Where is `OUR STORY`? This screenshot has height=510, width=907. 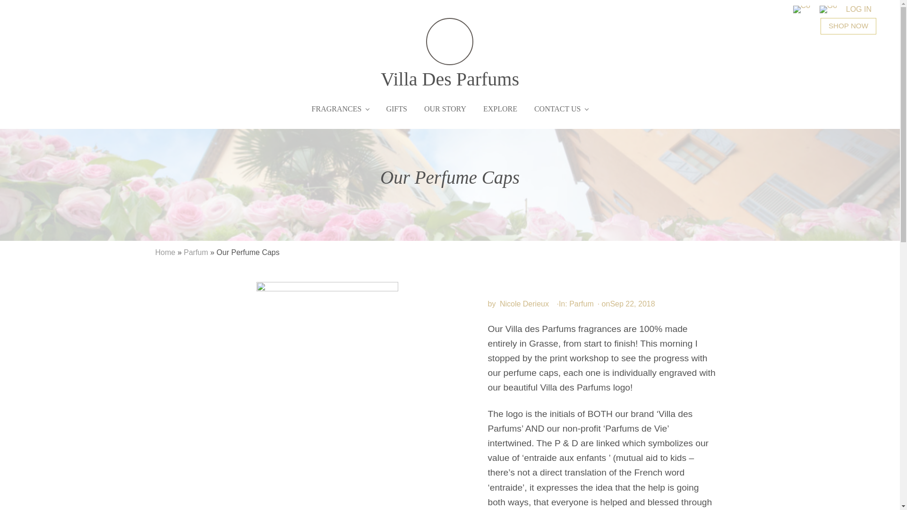 OUR STORY is located at coordinates (445, 109).